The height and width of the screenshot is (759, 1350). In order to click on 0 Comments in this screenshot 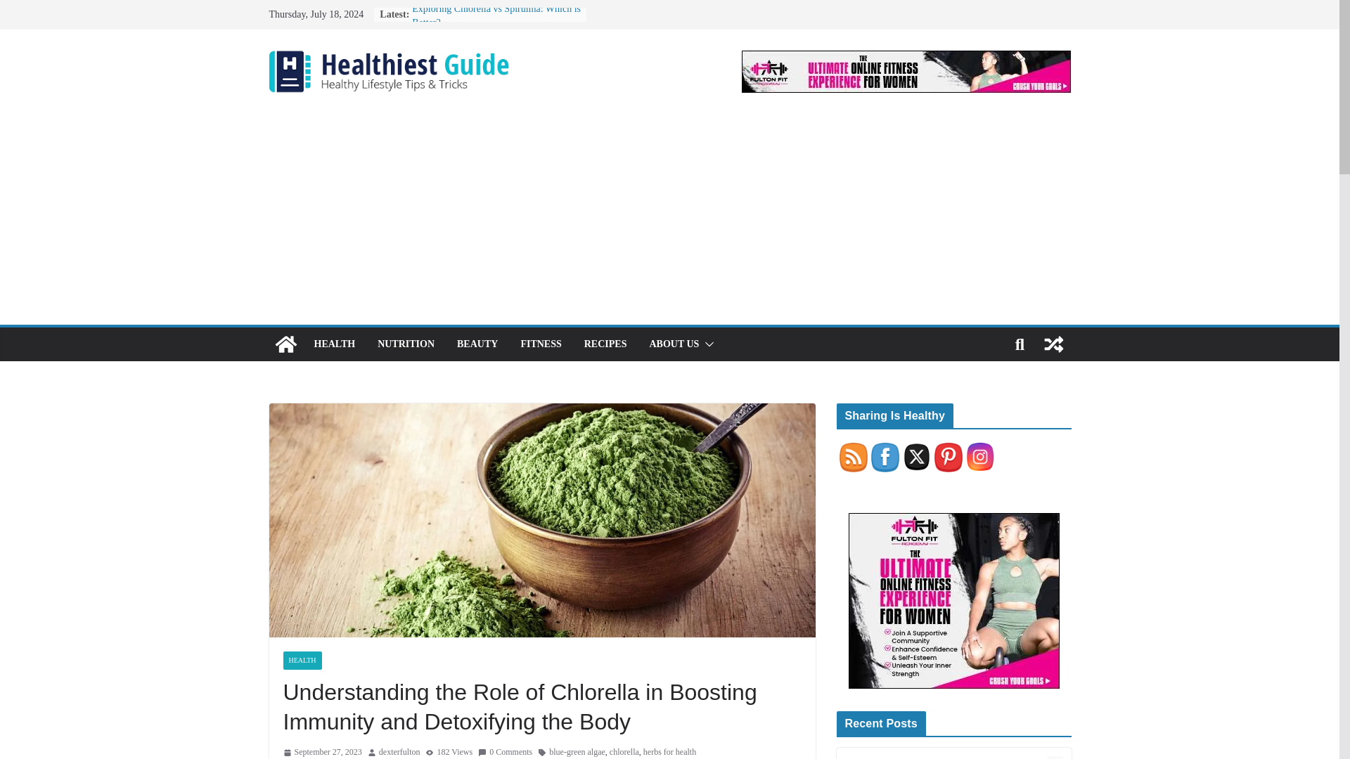, I will do `click(505, 752)`.